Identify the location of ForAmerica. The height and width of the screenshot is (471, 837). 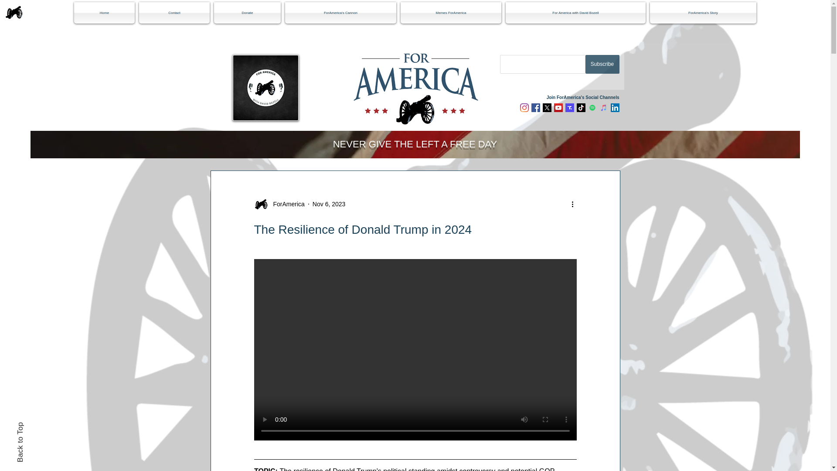
(286, 204).